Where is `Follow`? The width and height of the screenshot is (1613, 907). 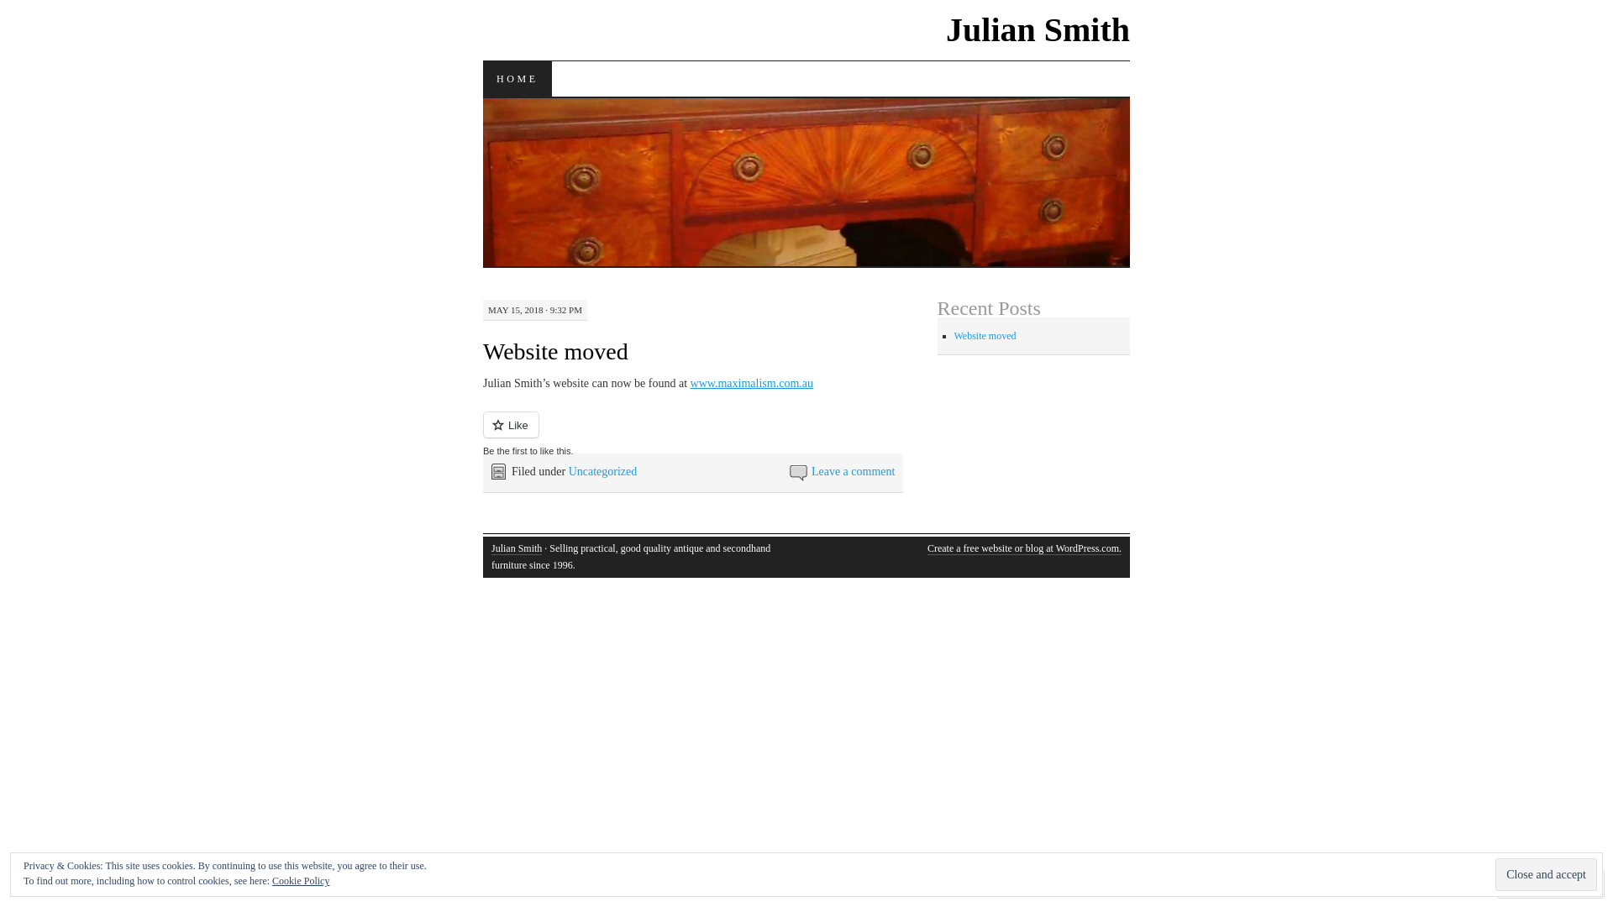 Follow is located at coordinates (1536, 883).